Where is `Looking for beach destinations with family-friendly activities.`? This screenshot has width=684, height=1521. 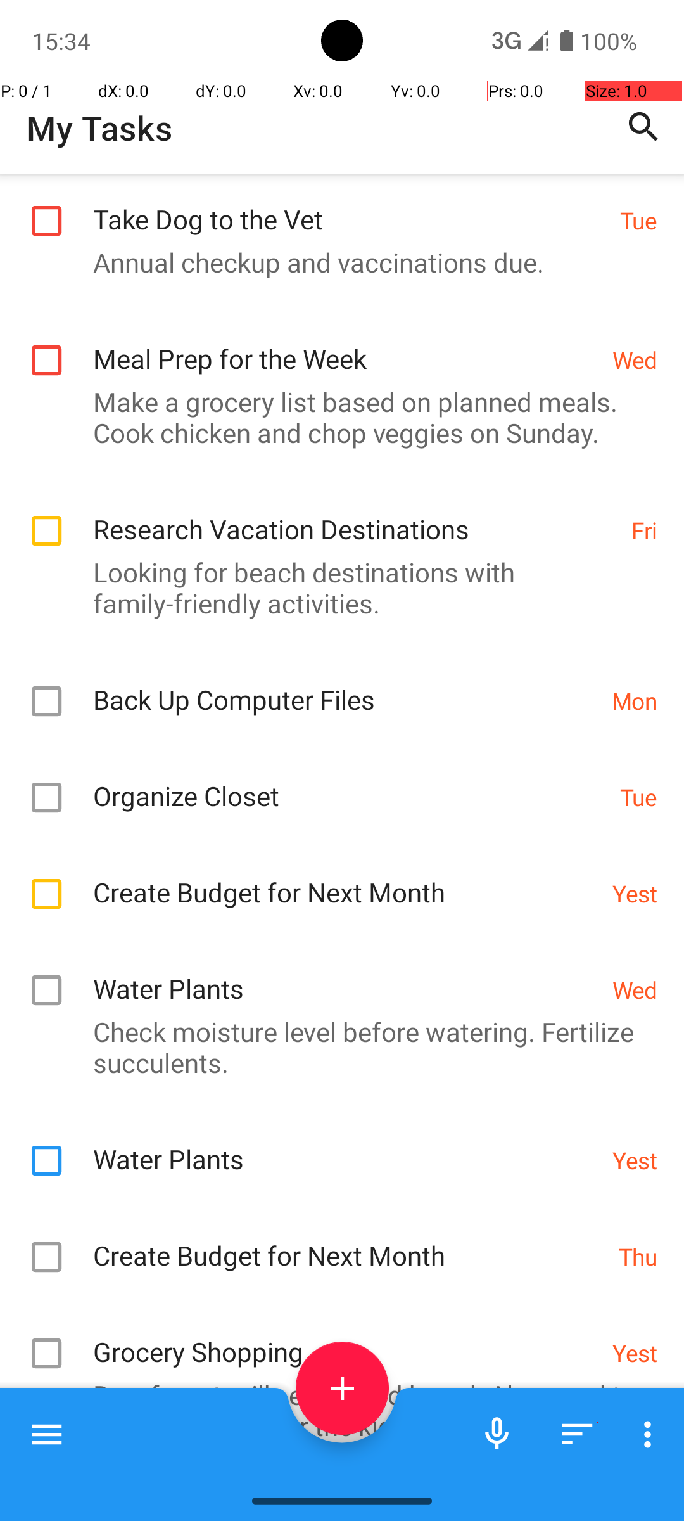
Looking for beach destinations with family-friendly activities. is located at coordinates (336, 587).